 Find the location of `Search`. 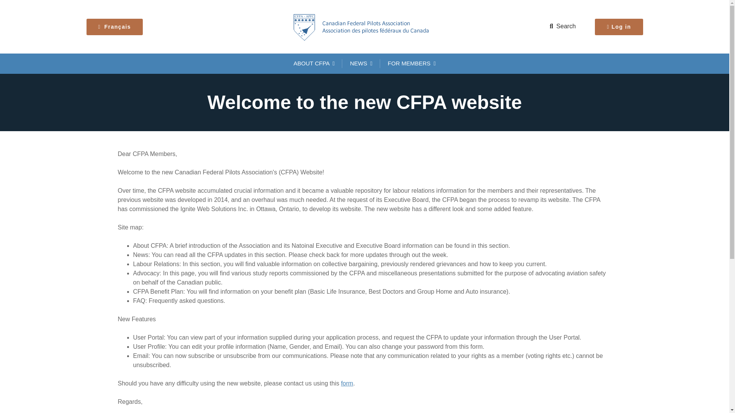

Search is located at coordinates (563, 26).